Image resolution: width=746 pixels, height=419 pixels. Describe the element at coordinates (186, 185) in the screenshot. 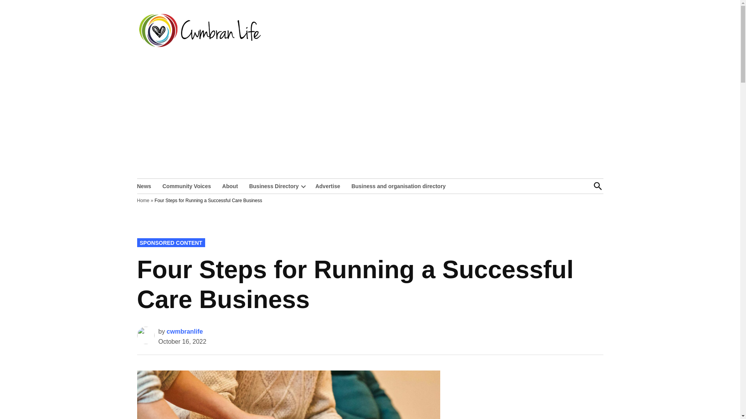

I see `Community Voices` at that location.